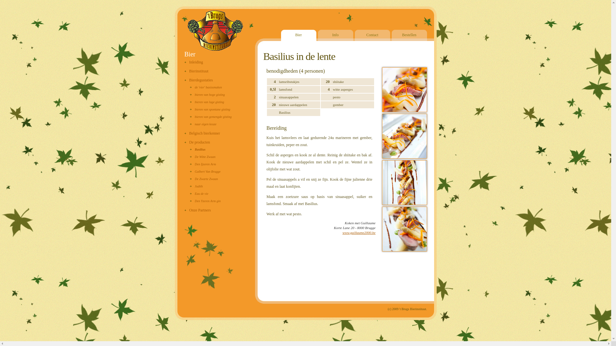  What do you see at coordinates (196, 71) in the screenshot?
I see `Bierinstituut` at bounding box center [196, 71].